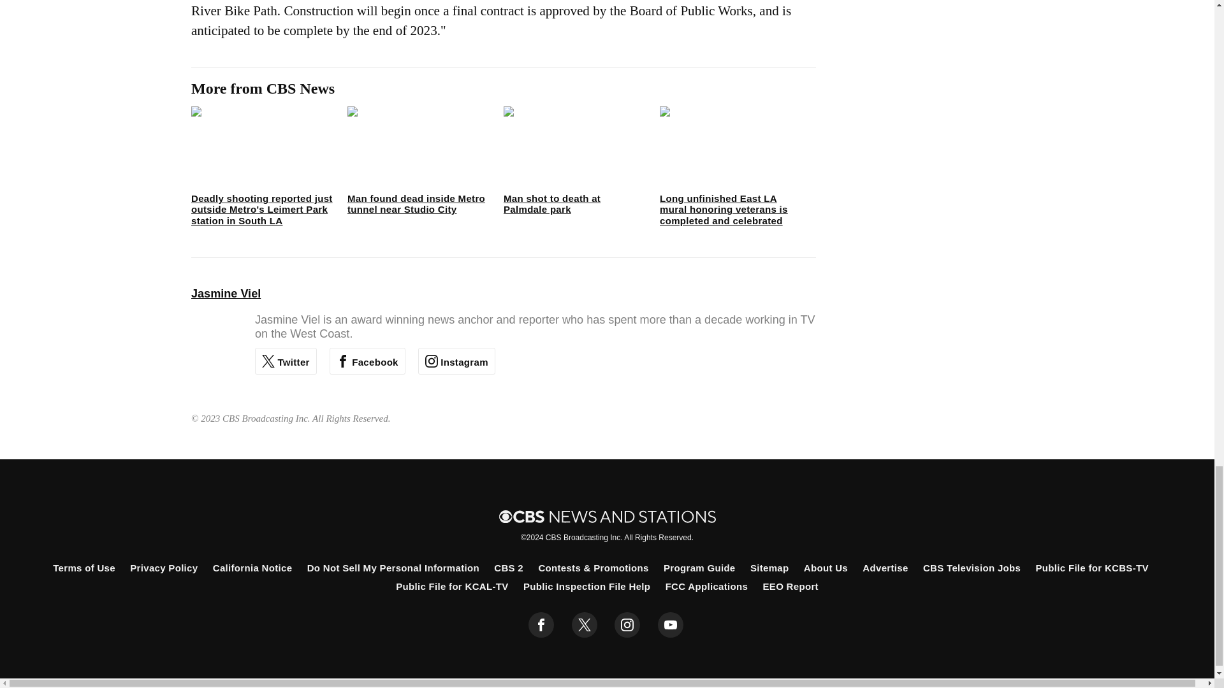  What do you see at coordinates (627, 625) in the screenshot?
I see `instagram` at bounding box center [627, 625].